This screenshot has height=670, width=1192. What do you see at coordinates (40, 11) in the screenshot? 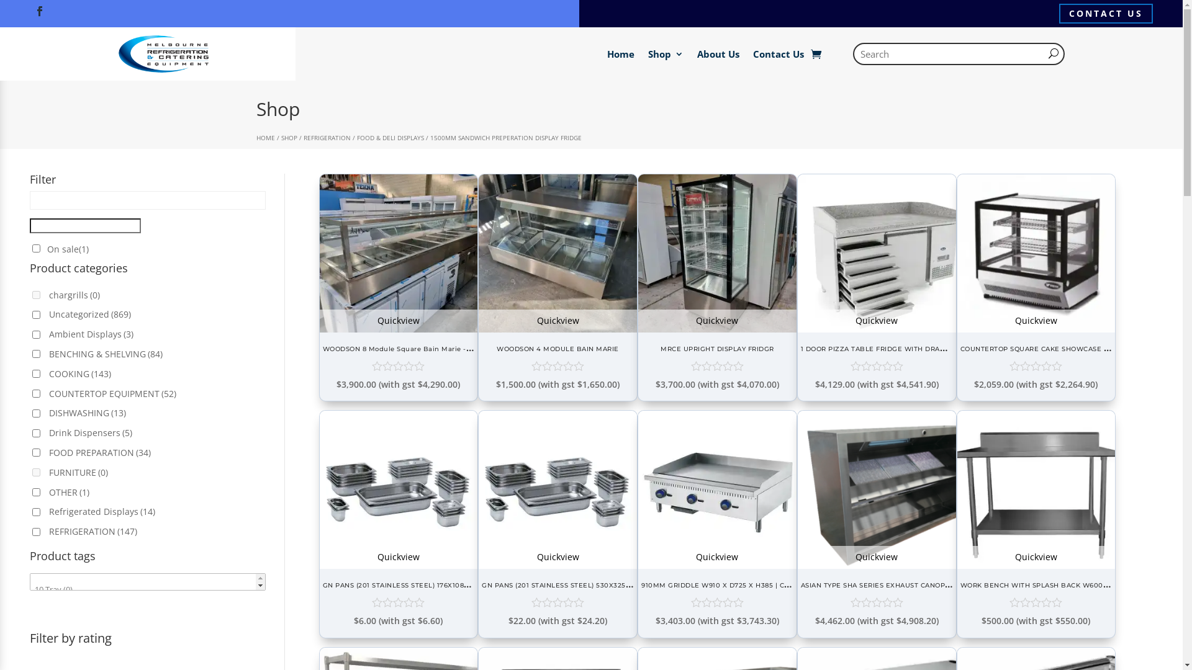
I see `Follow on Facebook` at bounding box center [40, 11].